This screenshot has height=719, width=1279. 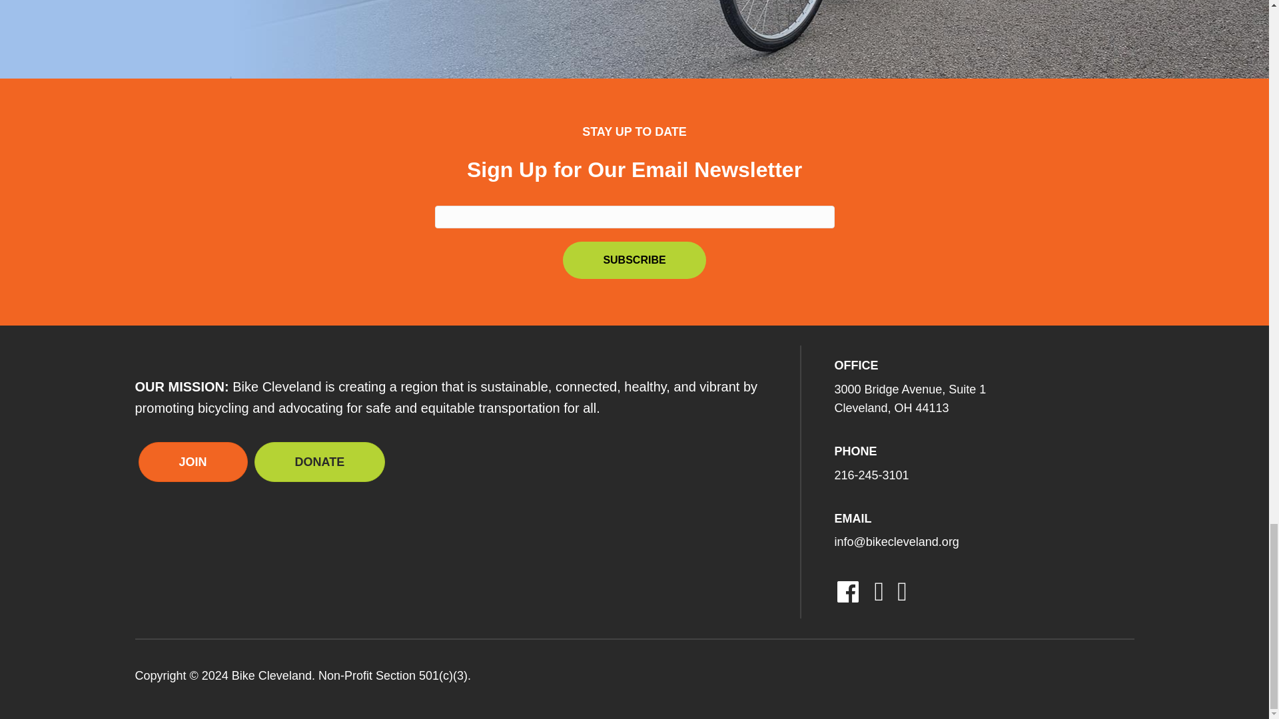 What do you see at coordinates (634, 260) in the screenshot?
I see `Subscribe` at bounding box center [634, 260].